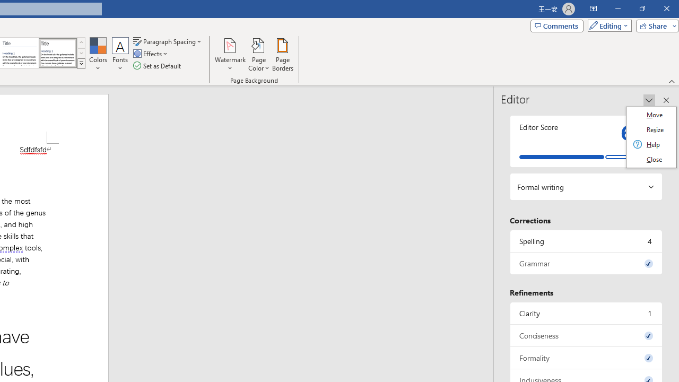 This screenshot has height=382, width=679. I want to click on Effects, so click(151, 54).